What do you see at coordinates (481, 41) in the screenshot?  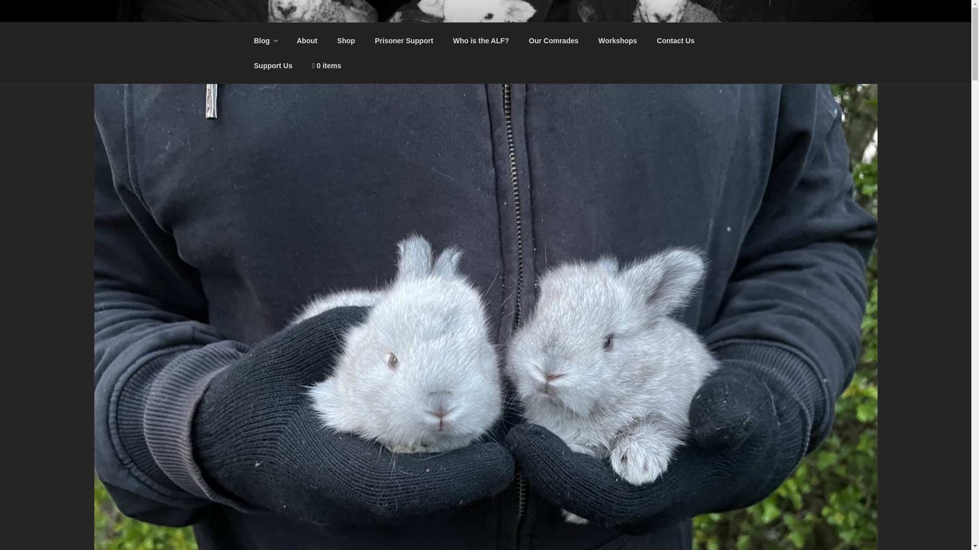 I see `Who is the ALF?` at bounding box center [481, 41].